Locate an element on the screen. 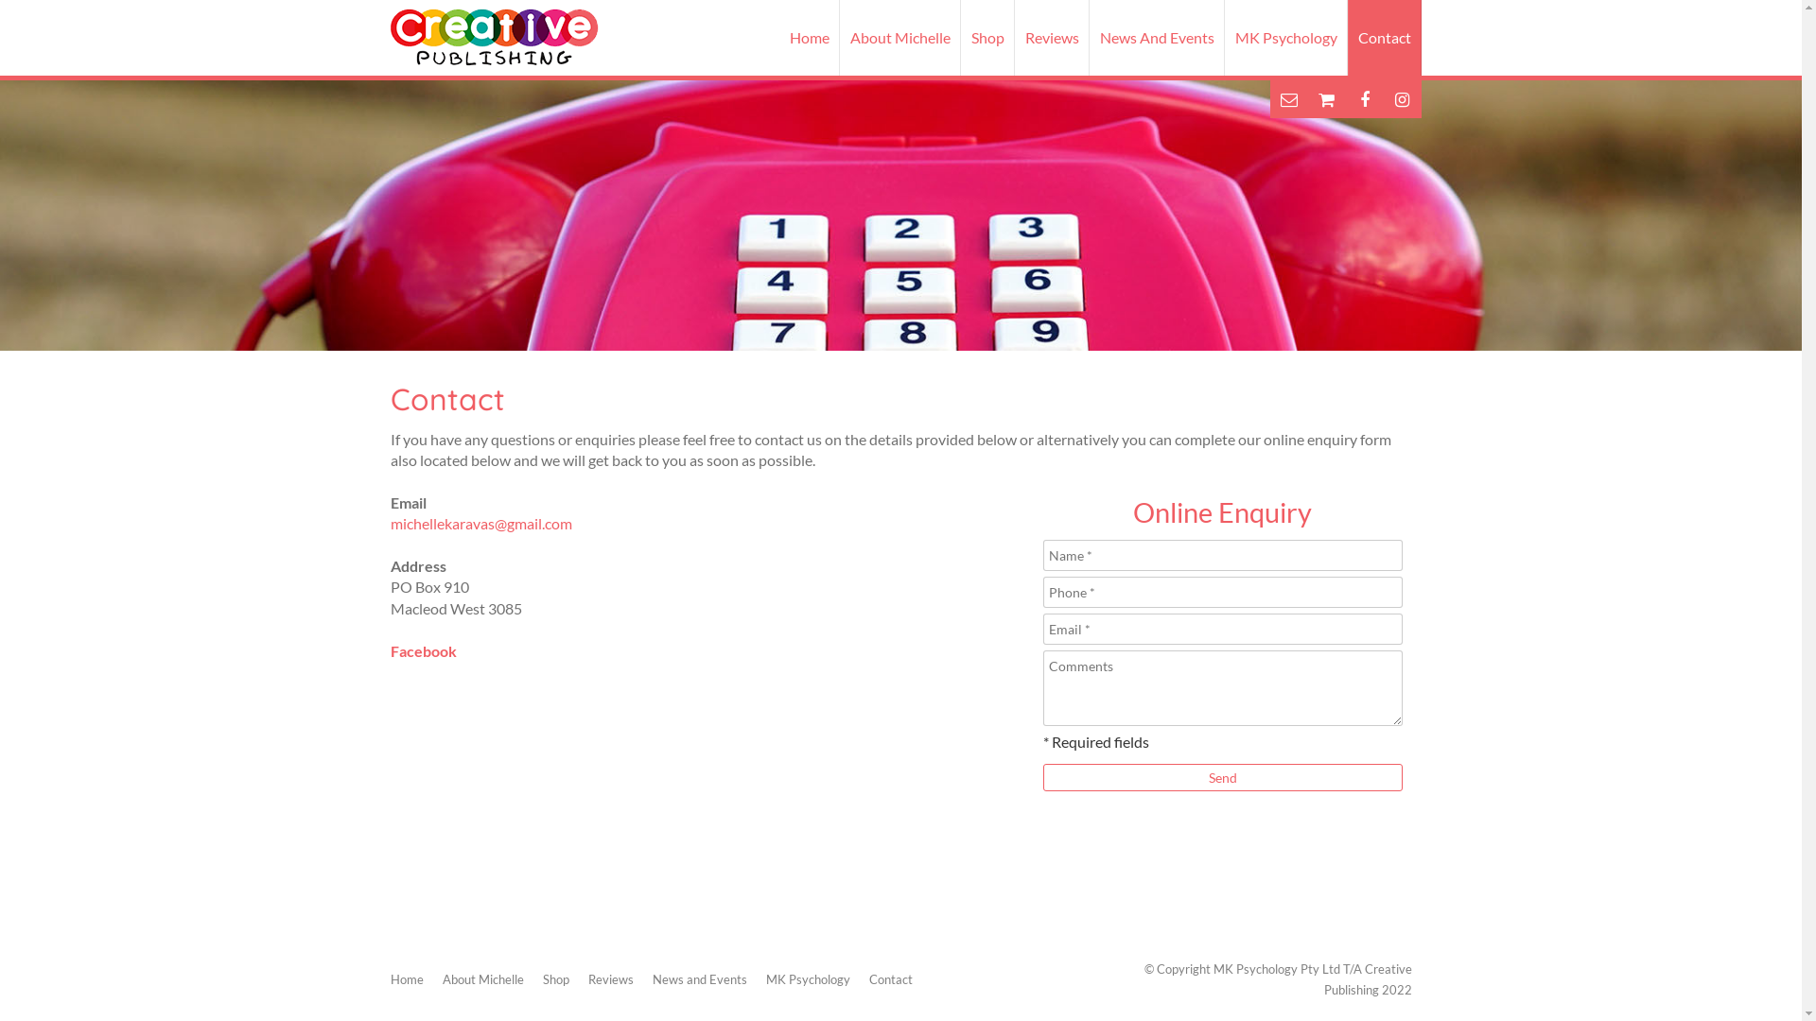 This screenshot has height=1021, width=1816. Send is located at coordinates (1222, 777).